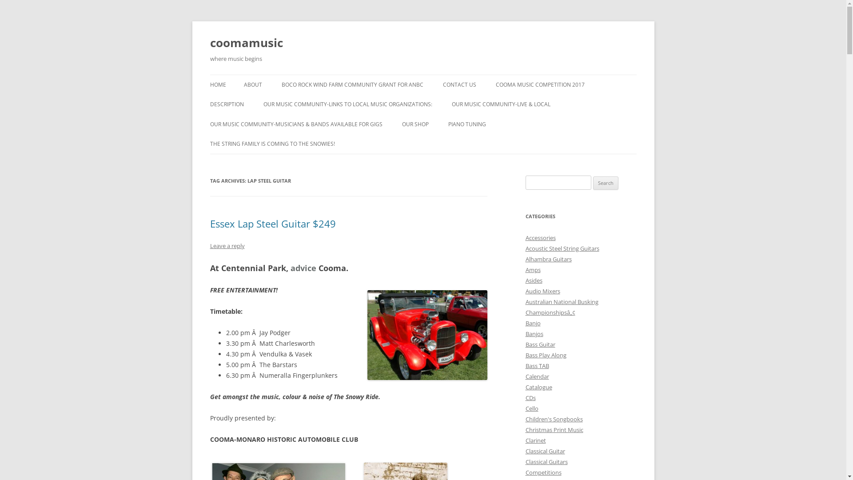  I want to click on Christmas Print Music, so click(554, 430).